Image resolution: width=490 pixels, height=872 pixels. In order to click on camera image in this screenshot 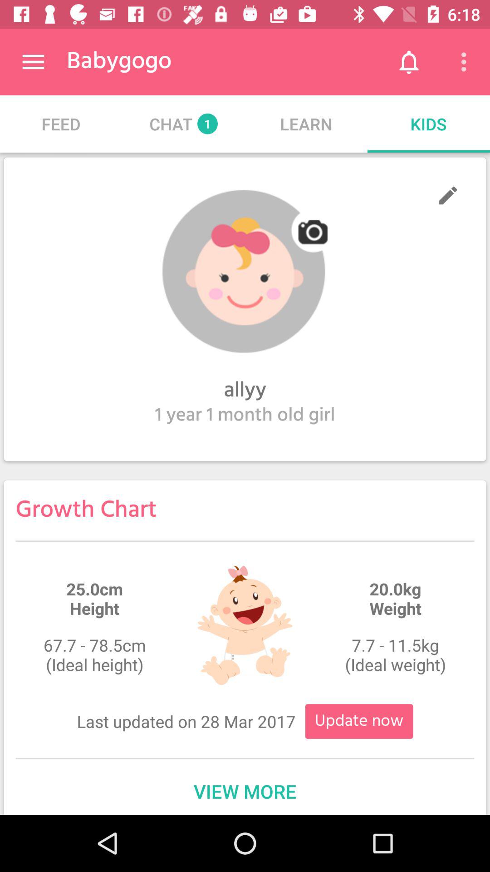, I will do `click(245, 272)`.